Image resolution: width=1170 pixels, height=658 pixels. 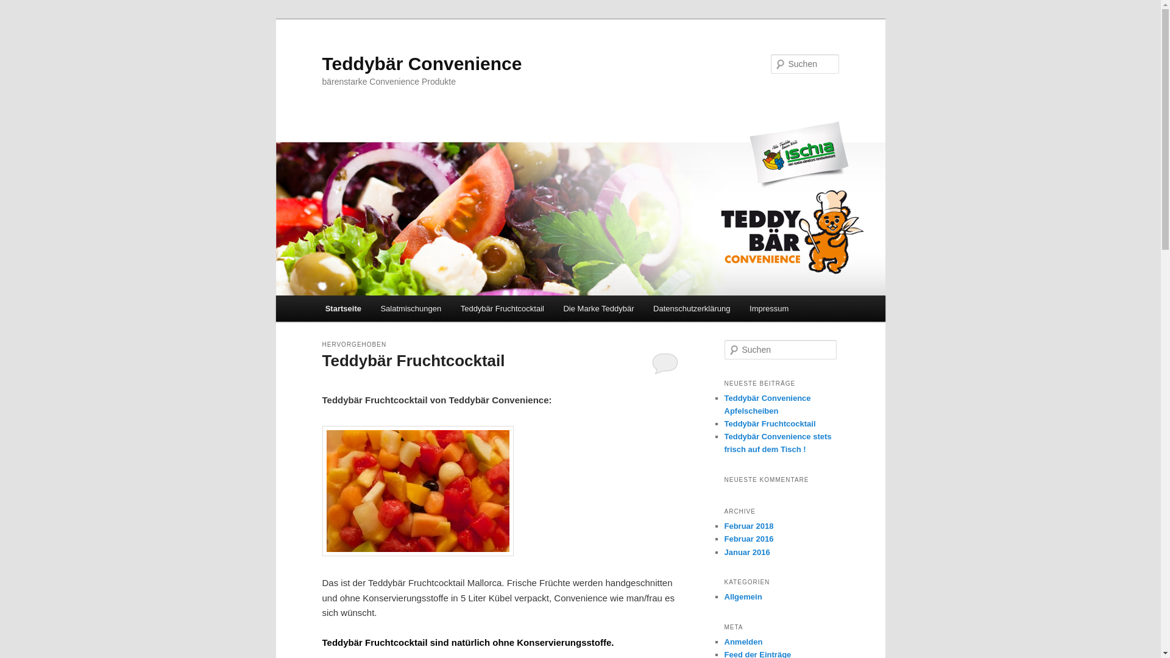 What do you see at coordinates (407, 383) in the screenshot?
I see `17. Februar 2016` at bounding box center [407, 383].